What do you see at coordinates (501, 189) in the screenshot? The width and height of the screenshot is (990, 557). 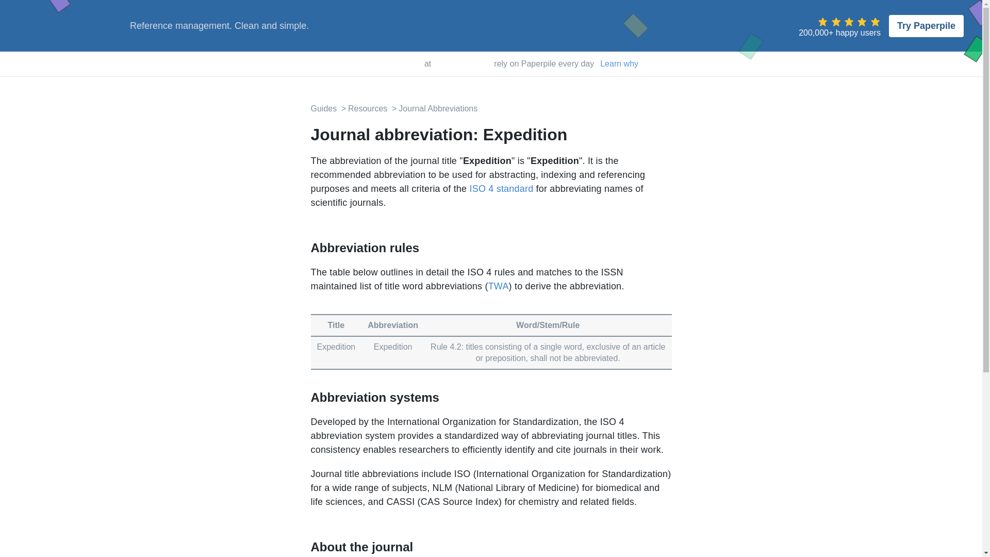 I see `ISO 4 standard` at bounding box center [501, 189].